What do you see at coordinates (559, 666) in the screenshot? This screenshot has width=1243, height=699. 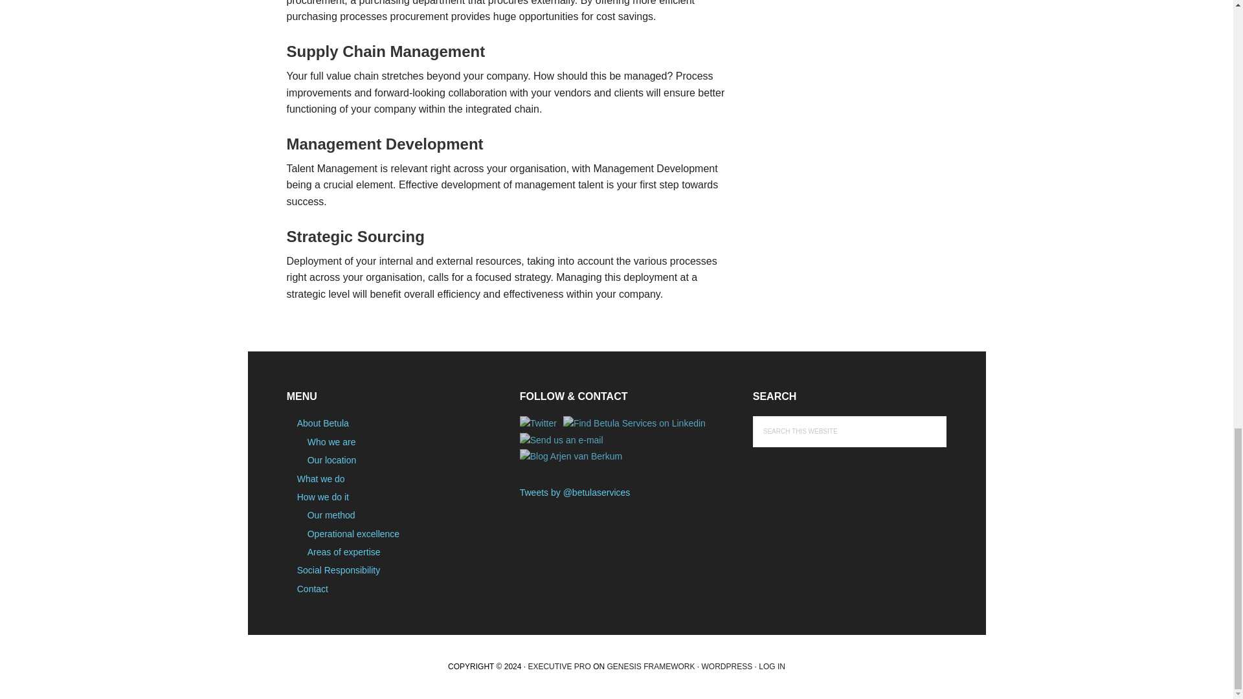 I see `EXECUTIVE PRO` at bounding box center [559, 666].